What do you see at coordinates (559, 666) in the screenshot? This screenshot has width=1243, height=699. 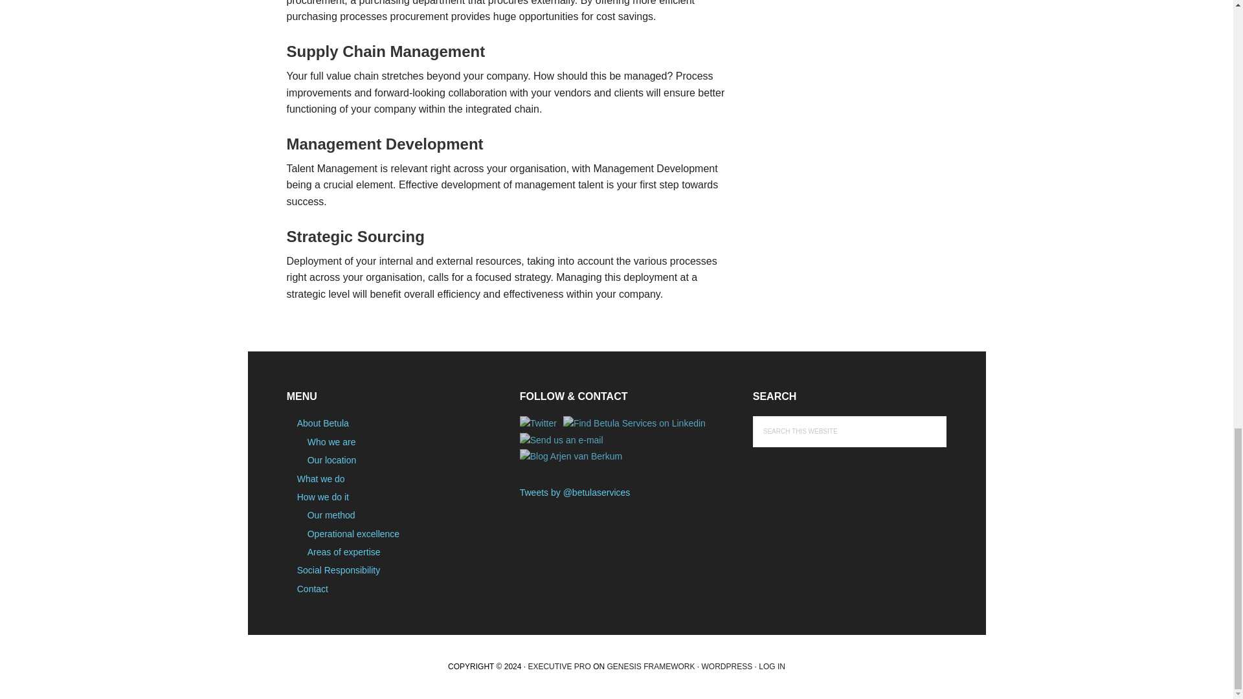 I see `EXECUTIVE PRO` at bounding box center [559, 666].